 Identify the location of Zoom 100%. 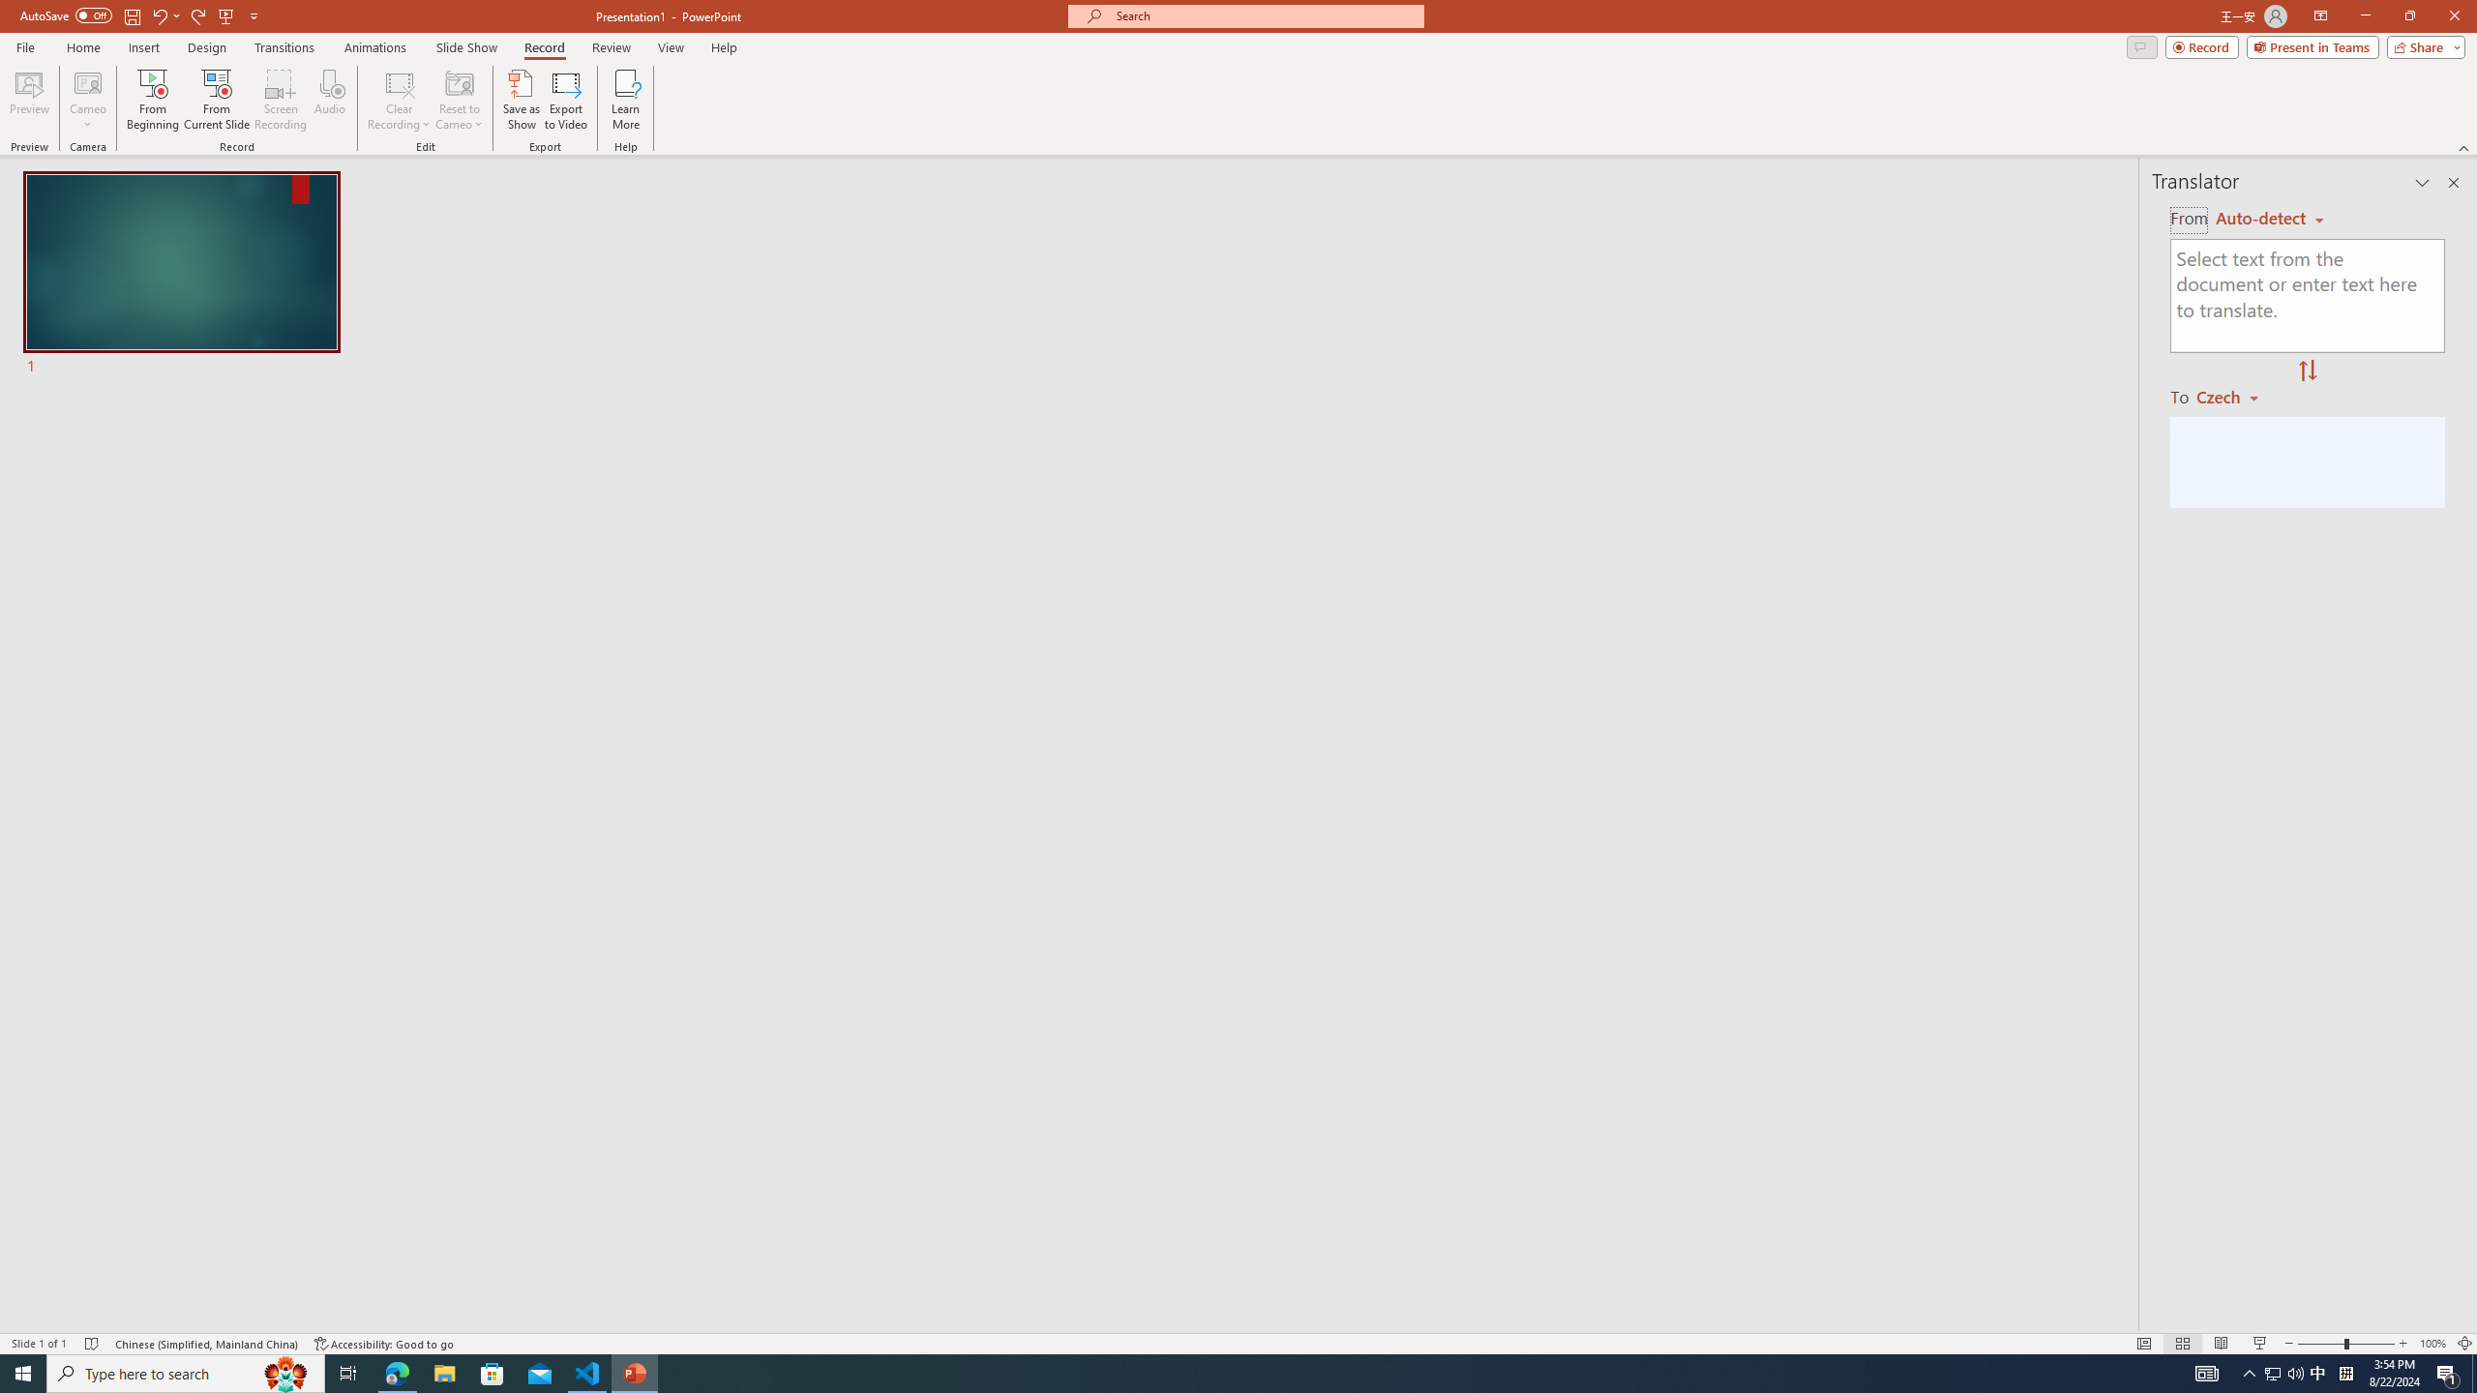
(2432, 1344).